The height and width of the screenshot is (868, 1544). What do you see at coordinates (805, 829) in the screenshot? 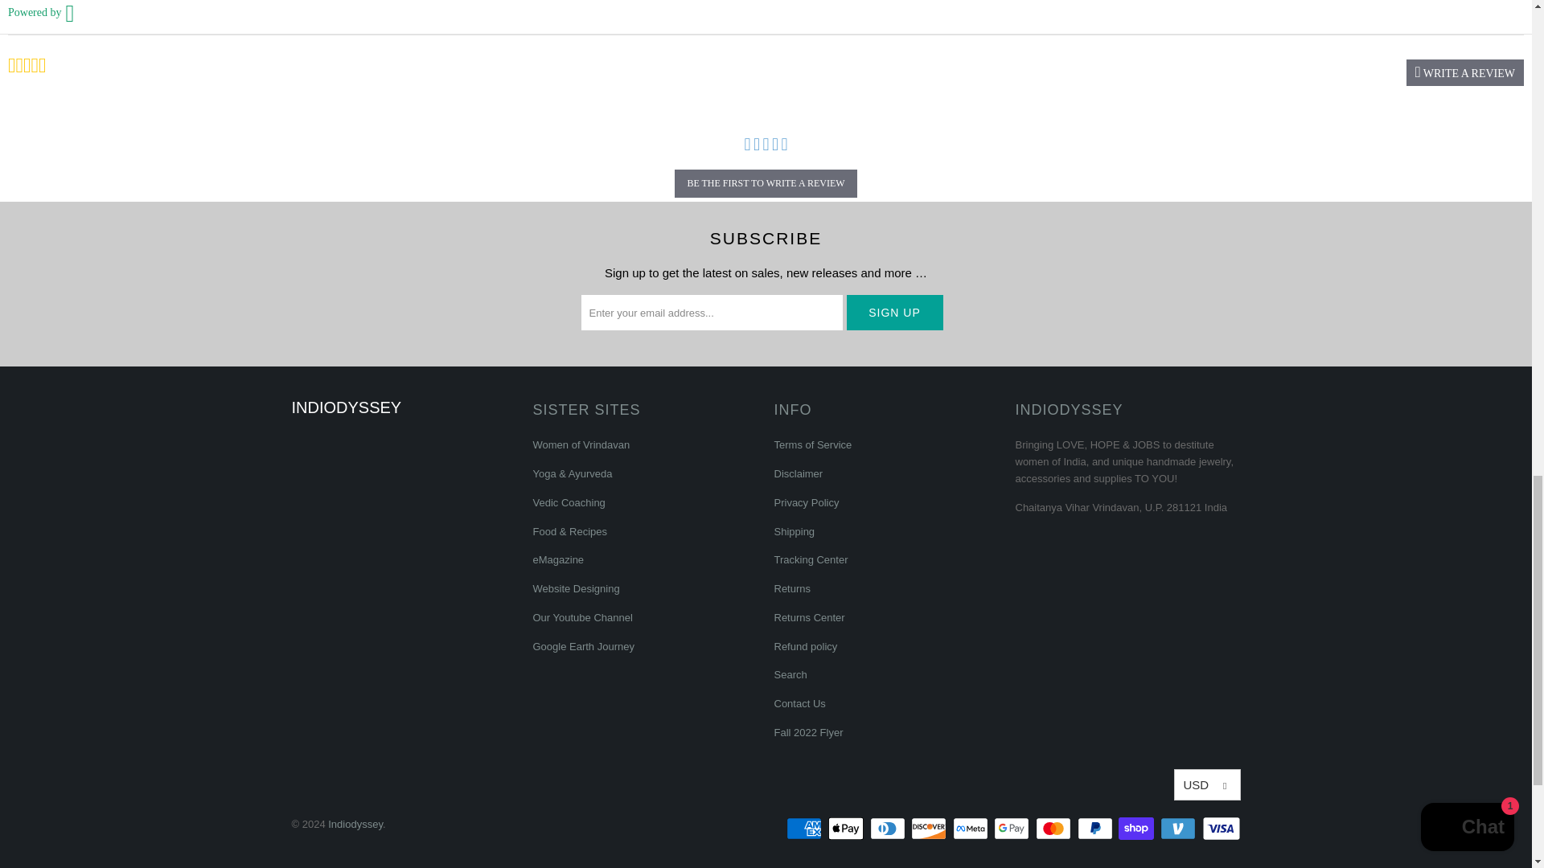
I see `American Express` at bounding box center [805, 829].